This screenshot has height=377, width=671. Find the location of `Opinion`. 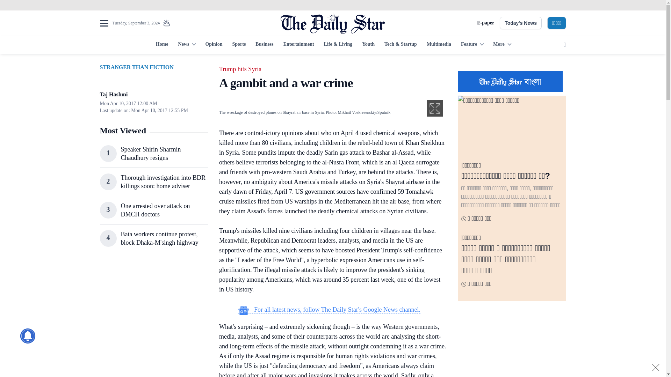

Opinion is located at coordinates (214, 45).